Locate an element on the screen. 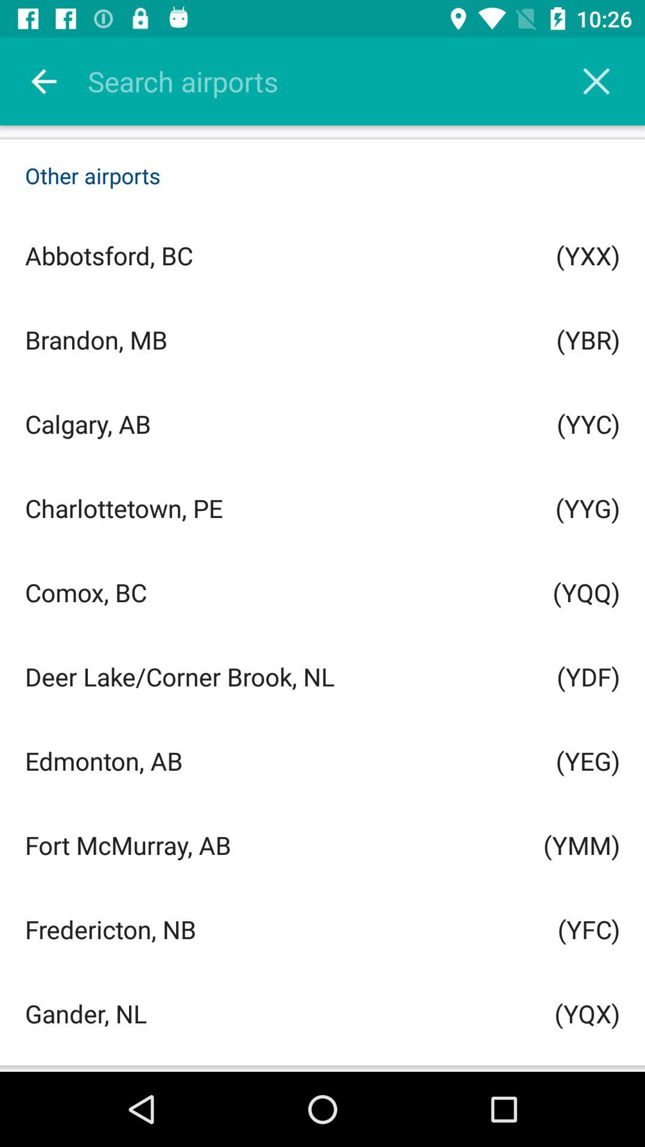 The height and width of the screenshot is (1147, 645). open search field is located at coordinates (338, 81).